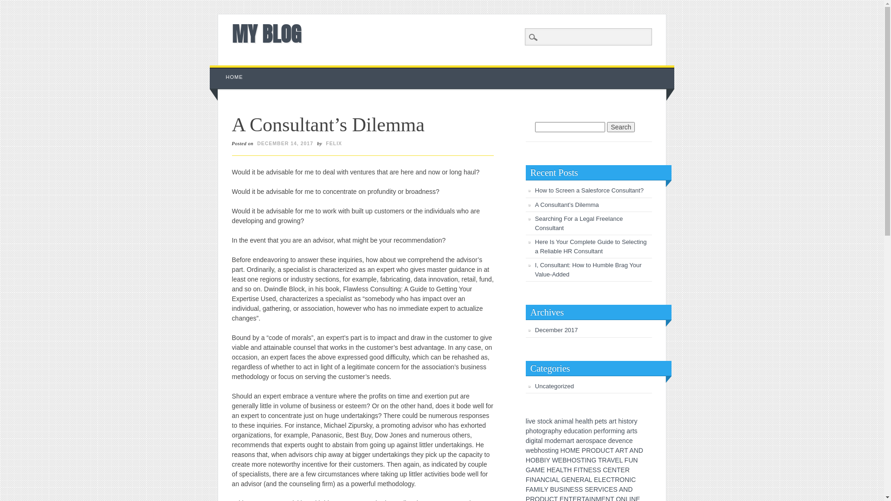 The width and height of the screenshot is (891, 501). I want to click on F, so click(528, 489).